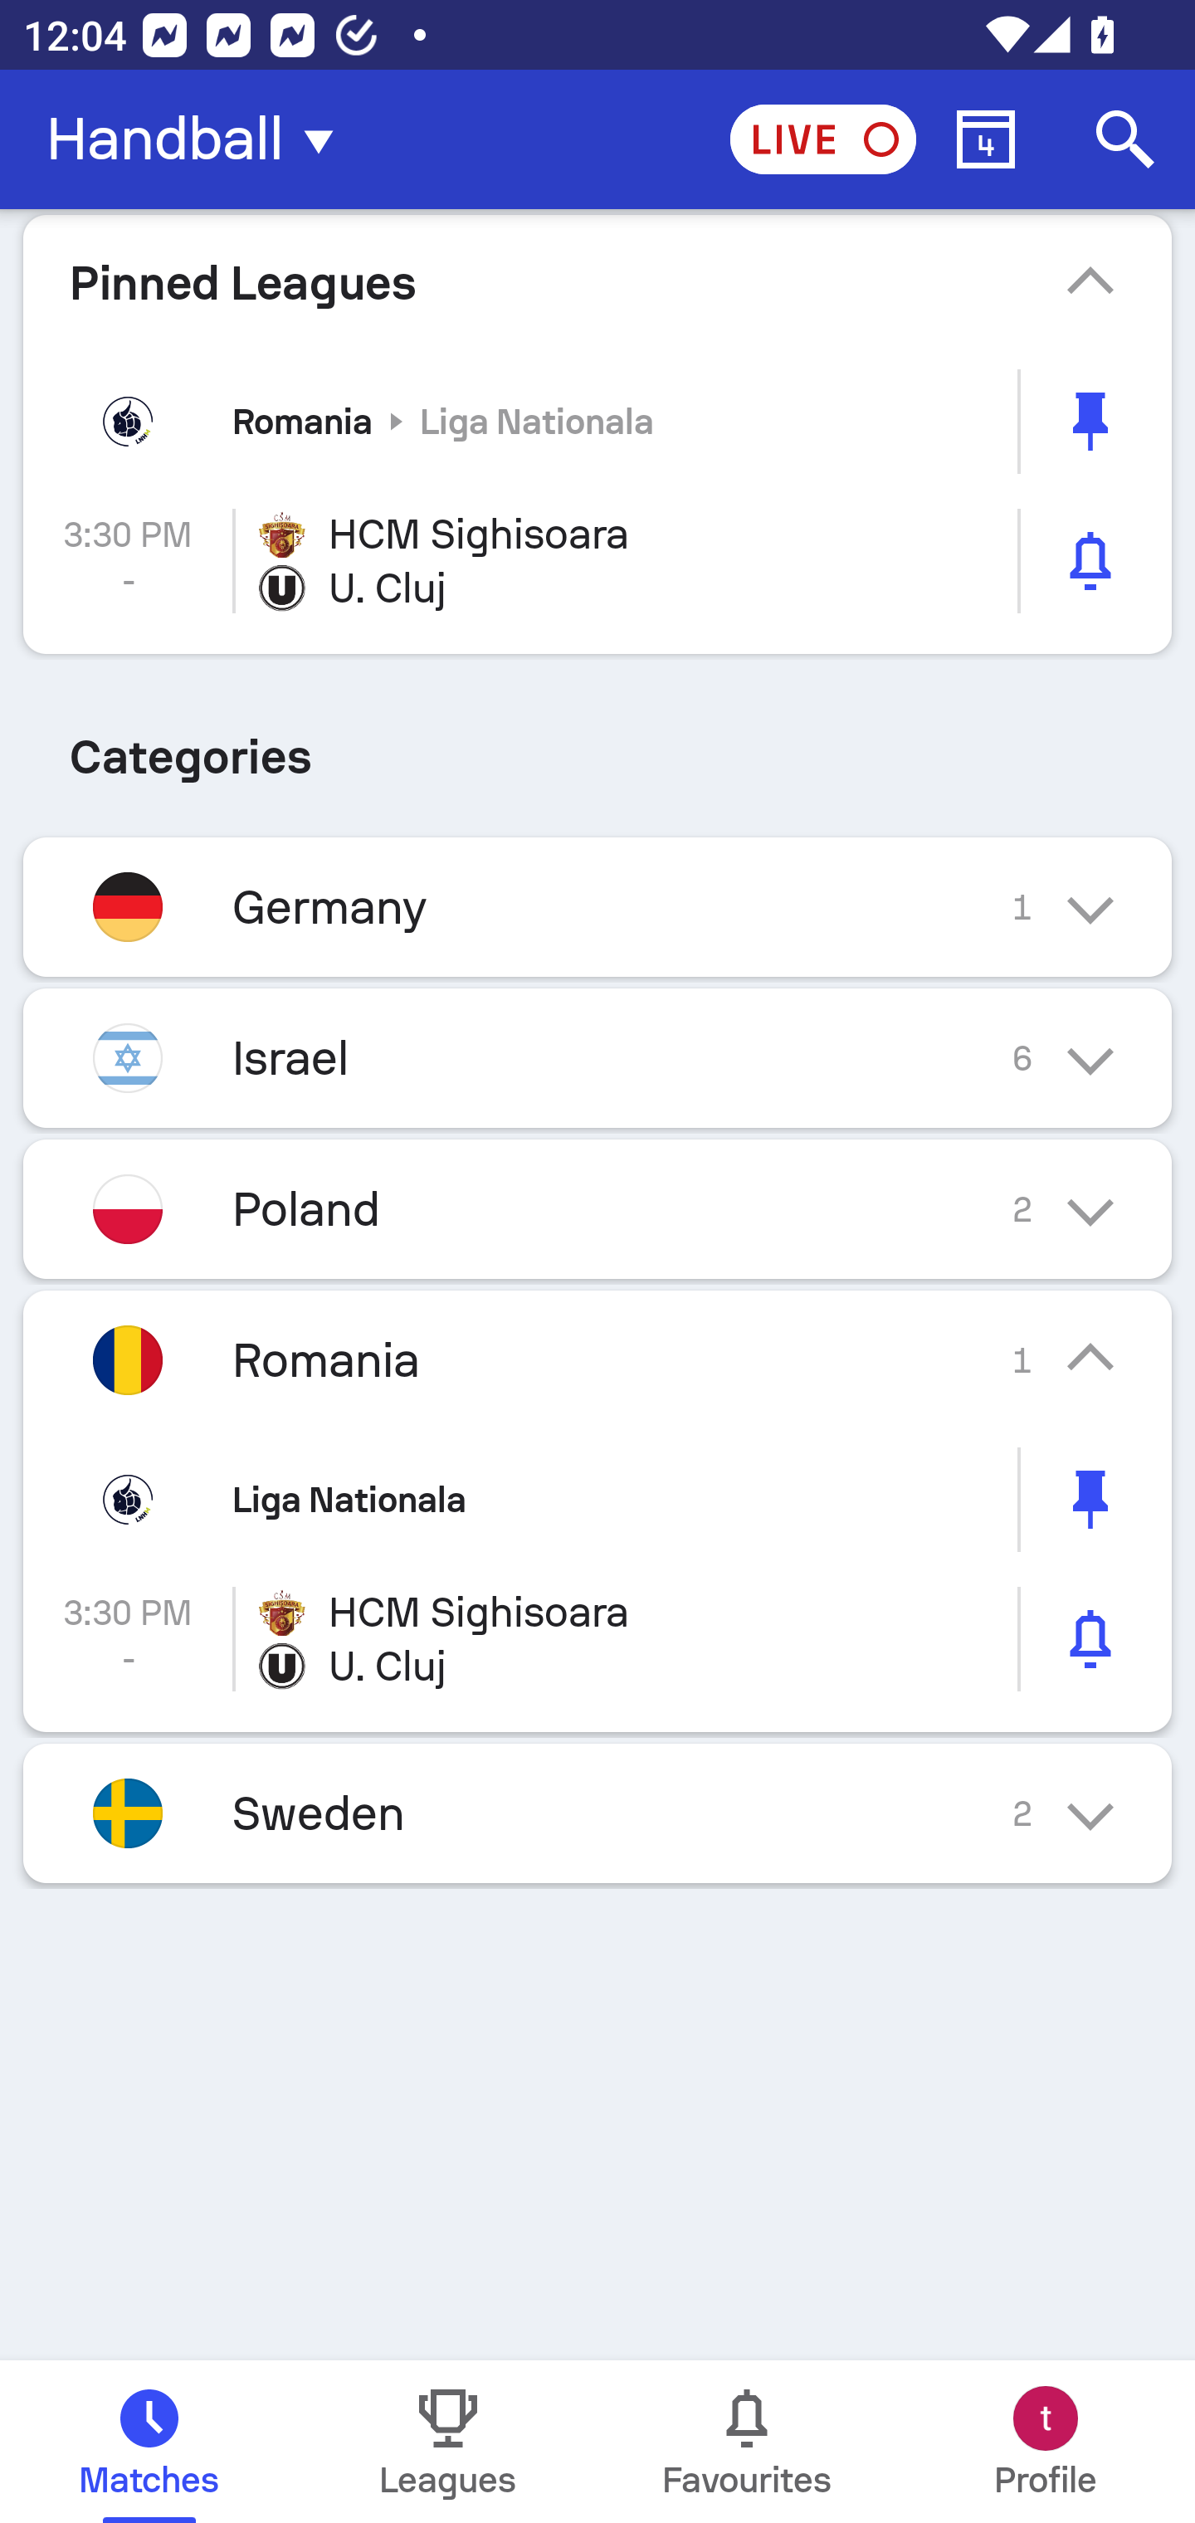 The height and width of the screenshot is (2523, 1195). I want to click on 3:30 PM - HCM Sighisoara U. Cluj, so click(597, 561).